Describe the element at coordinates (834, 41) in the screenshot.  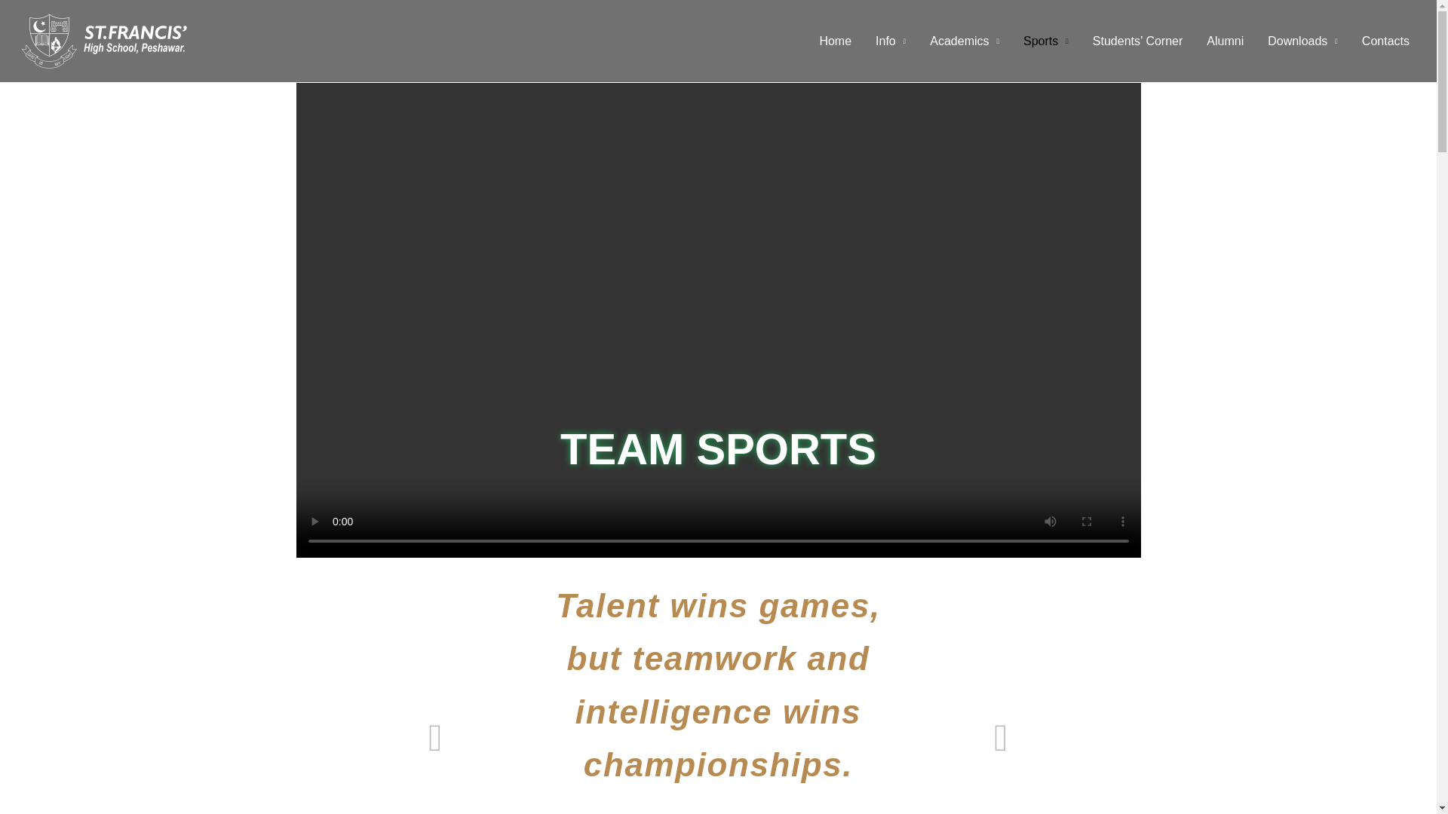
I see `Home` at that location.